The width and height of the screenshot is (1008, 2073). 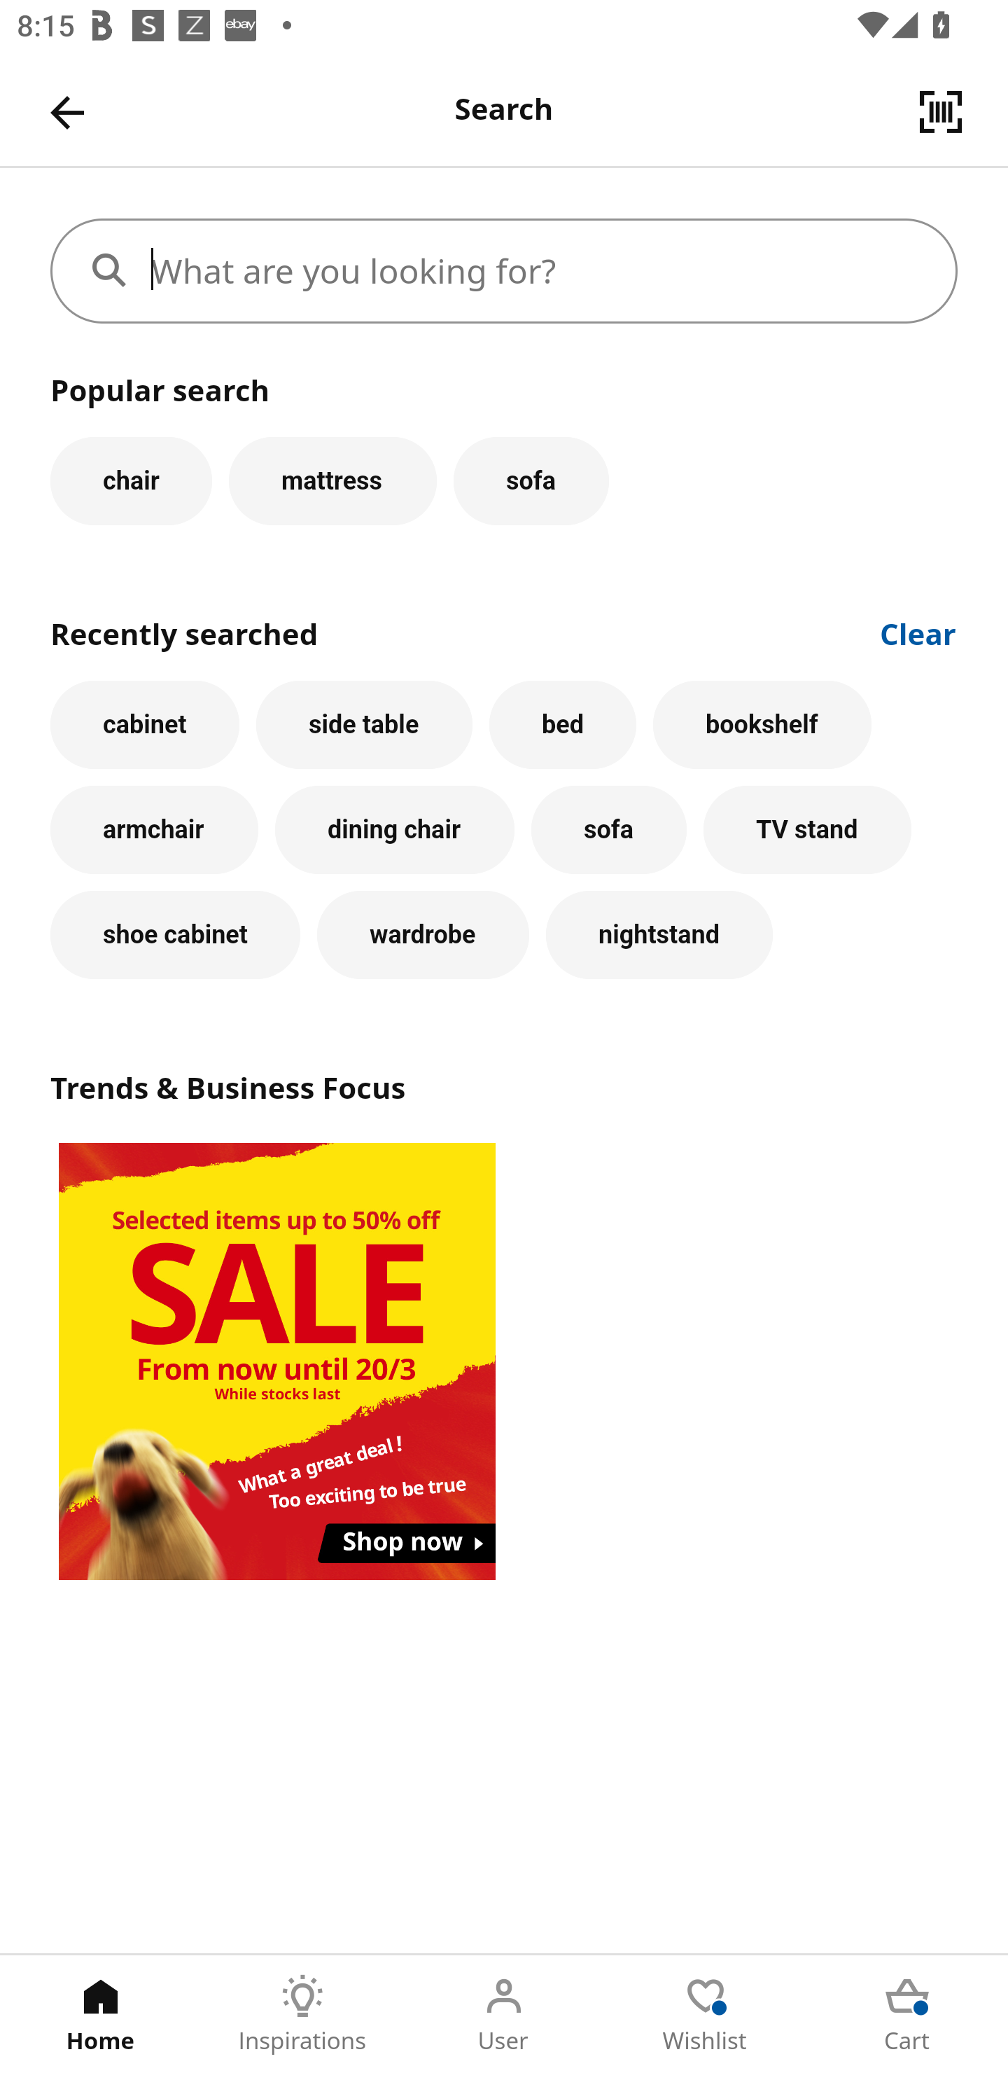 What do you see at coordinates (423, 934) in the screenshot?
I see `wardrobe` at bounding box center [423, 934].